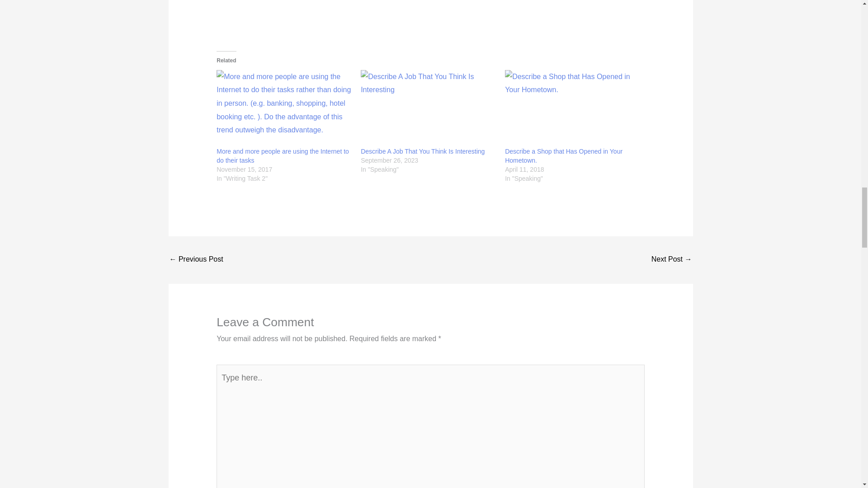 The height and width of the screenshot is (488, 868). What do you see at coordinates (196, 260) in the screenshot?
I see `Describe a special date  in my country's History.` at bounding box center [196, 260].